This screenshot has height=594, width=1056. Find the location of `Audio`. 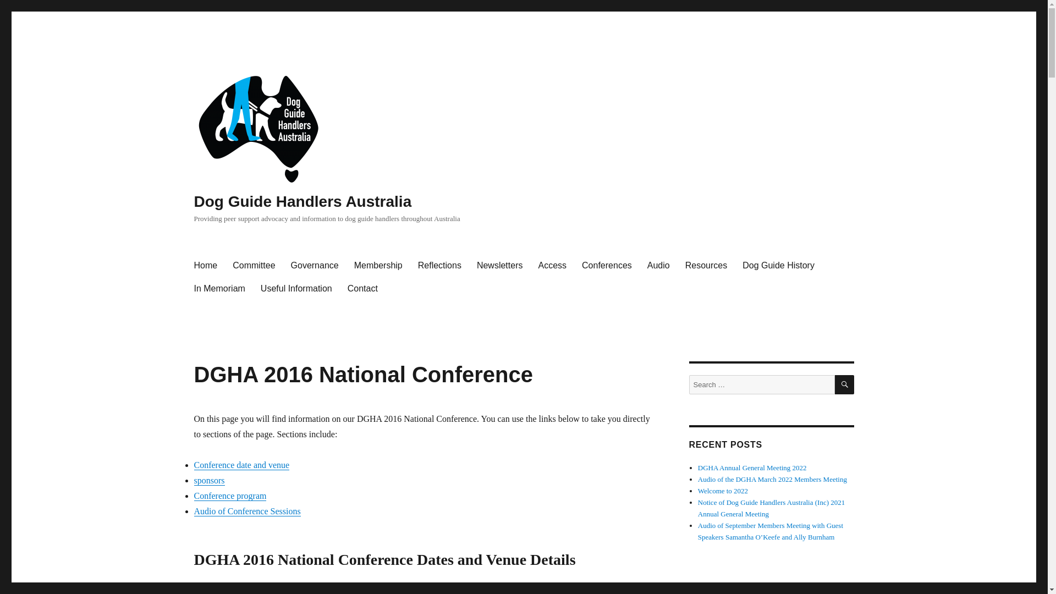

Audio is located at coordinates (659, 265).